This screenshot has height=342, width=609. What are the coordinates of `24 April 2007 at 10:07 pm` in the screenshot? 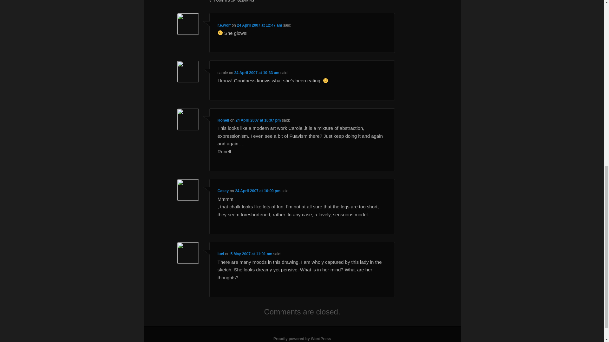 It's located at (258, 120).